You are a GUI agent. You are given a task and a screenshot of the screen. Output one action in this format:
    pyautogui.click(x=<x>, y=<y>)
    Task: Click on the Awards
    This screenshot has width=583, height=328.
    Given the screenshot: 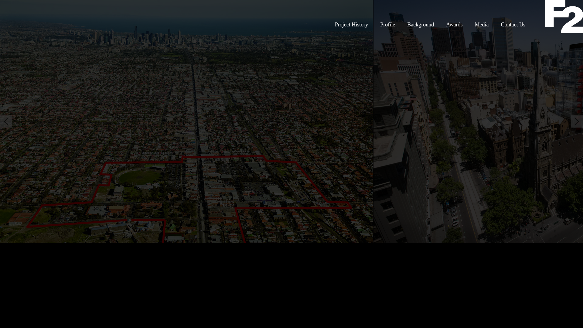 What is the action you would take?
    pyautogui.click(x=457, y=25)
    